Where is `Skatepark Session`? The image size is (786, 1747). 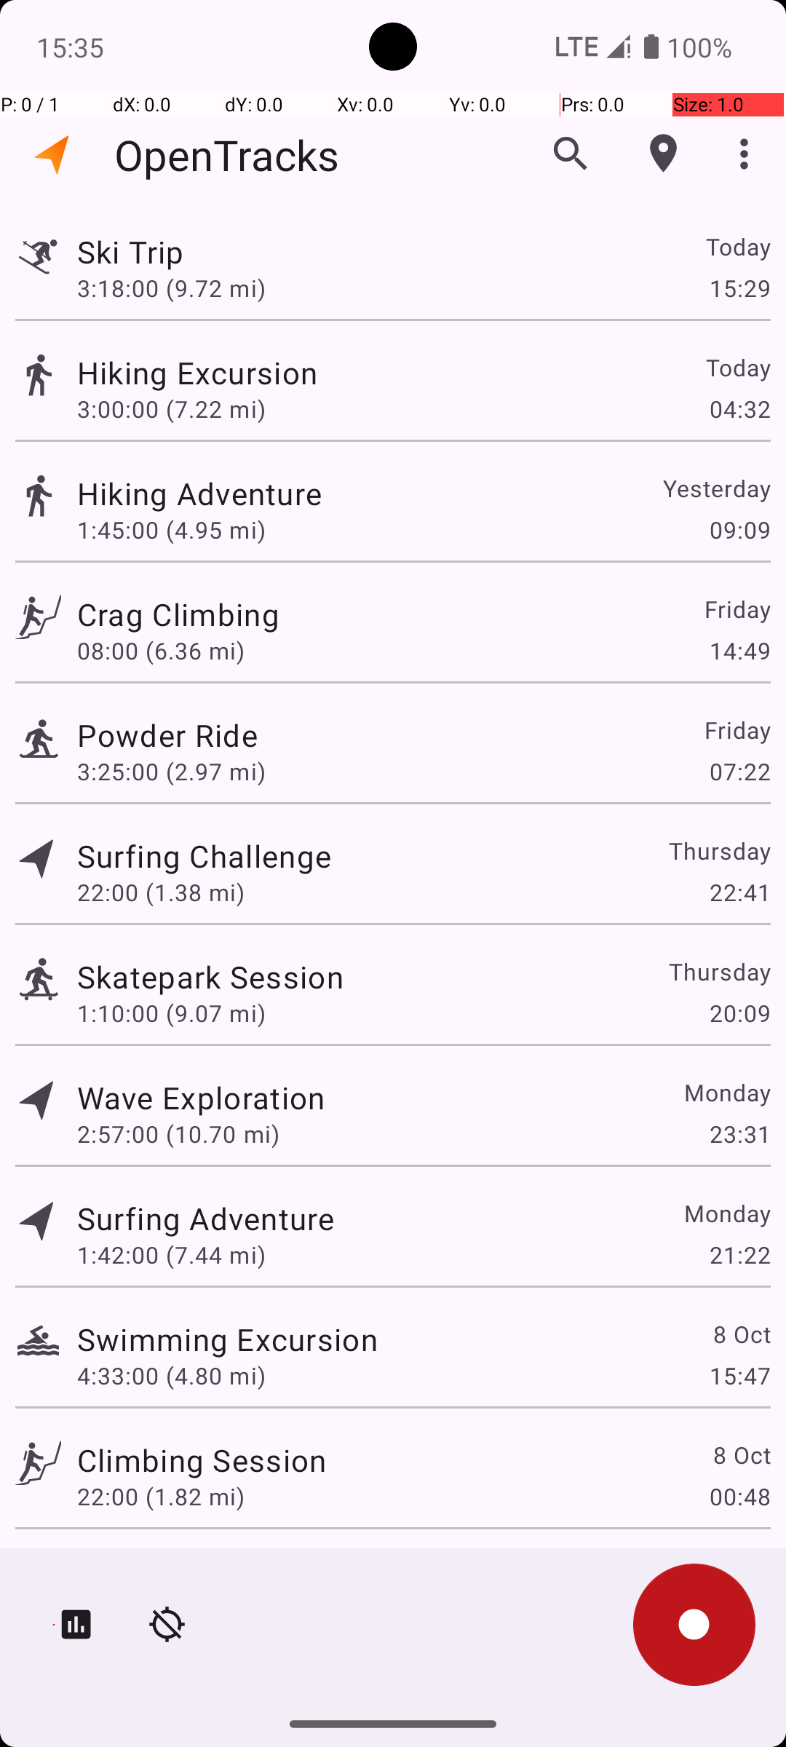
Skatepark Session is located at coordinates (210, 977).